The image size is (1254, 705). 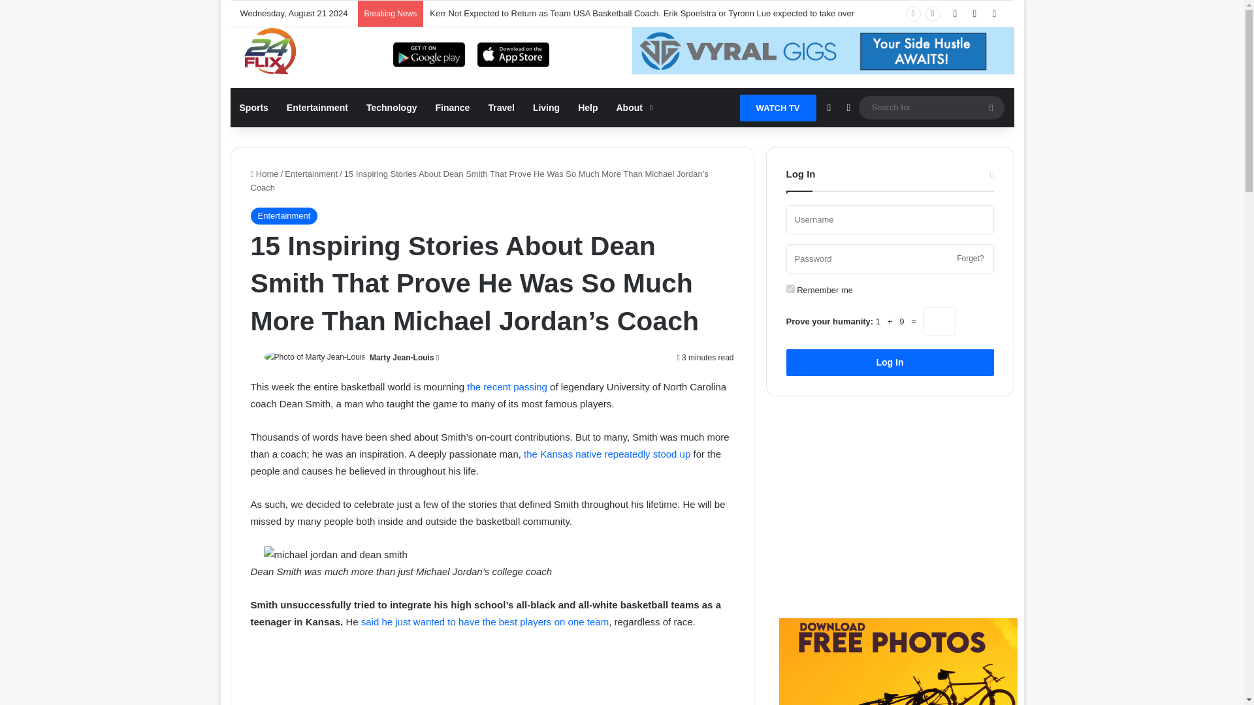 I want to click on forever, so click(x=790, y=289).